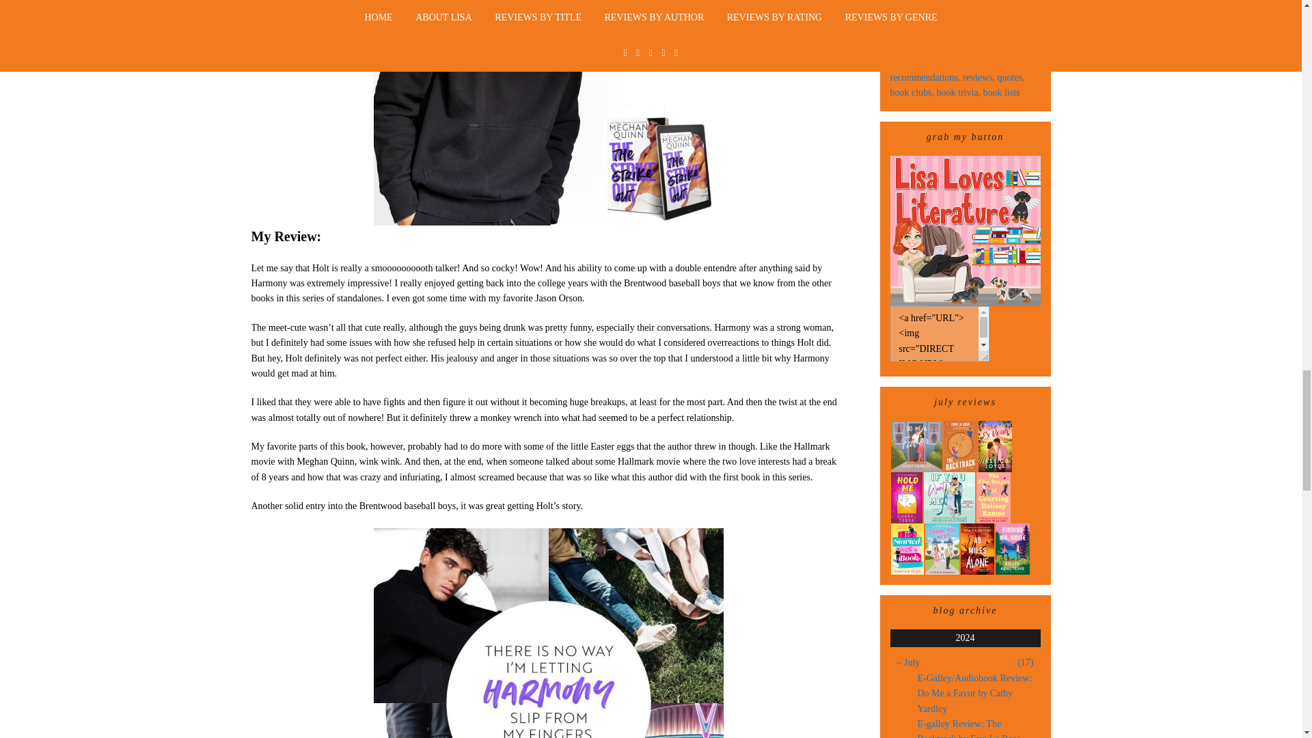 The image size is (1312, 738). I want to click on Lisa Loves Literature, so click(965, 230).